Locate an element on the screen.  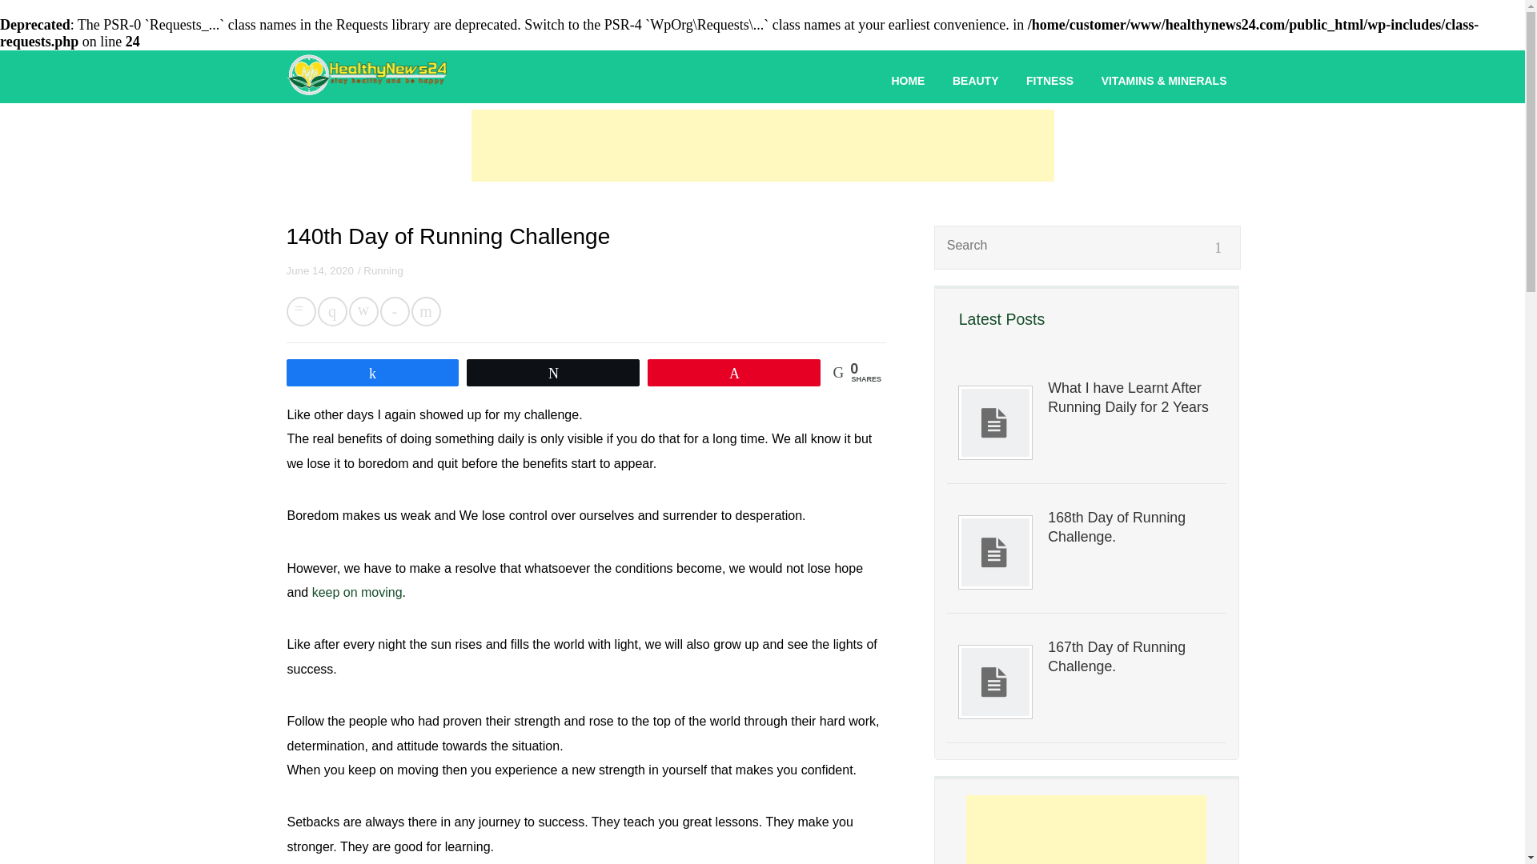
Running is located at coordinates (383, 270).